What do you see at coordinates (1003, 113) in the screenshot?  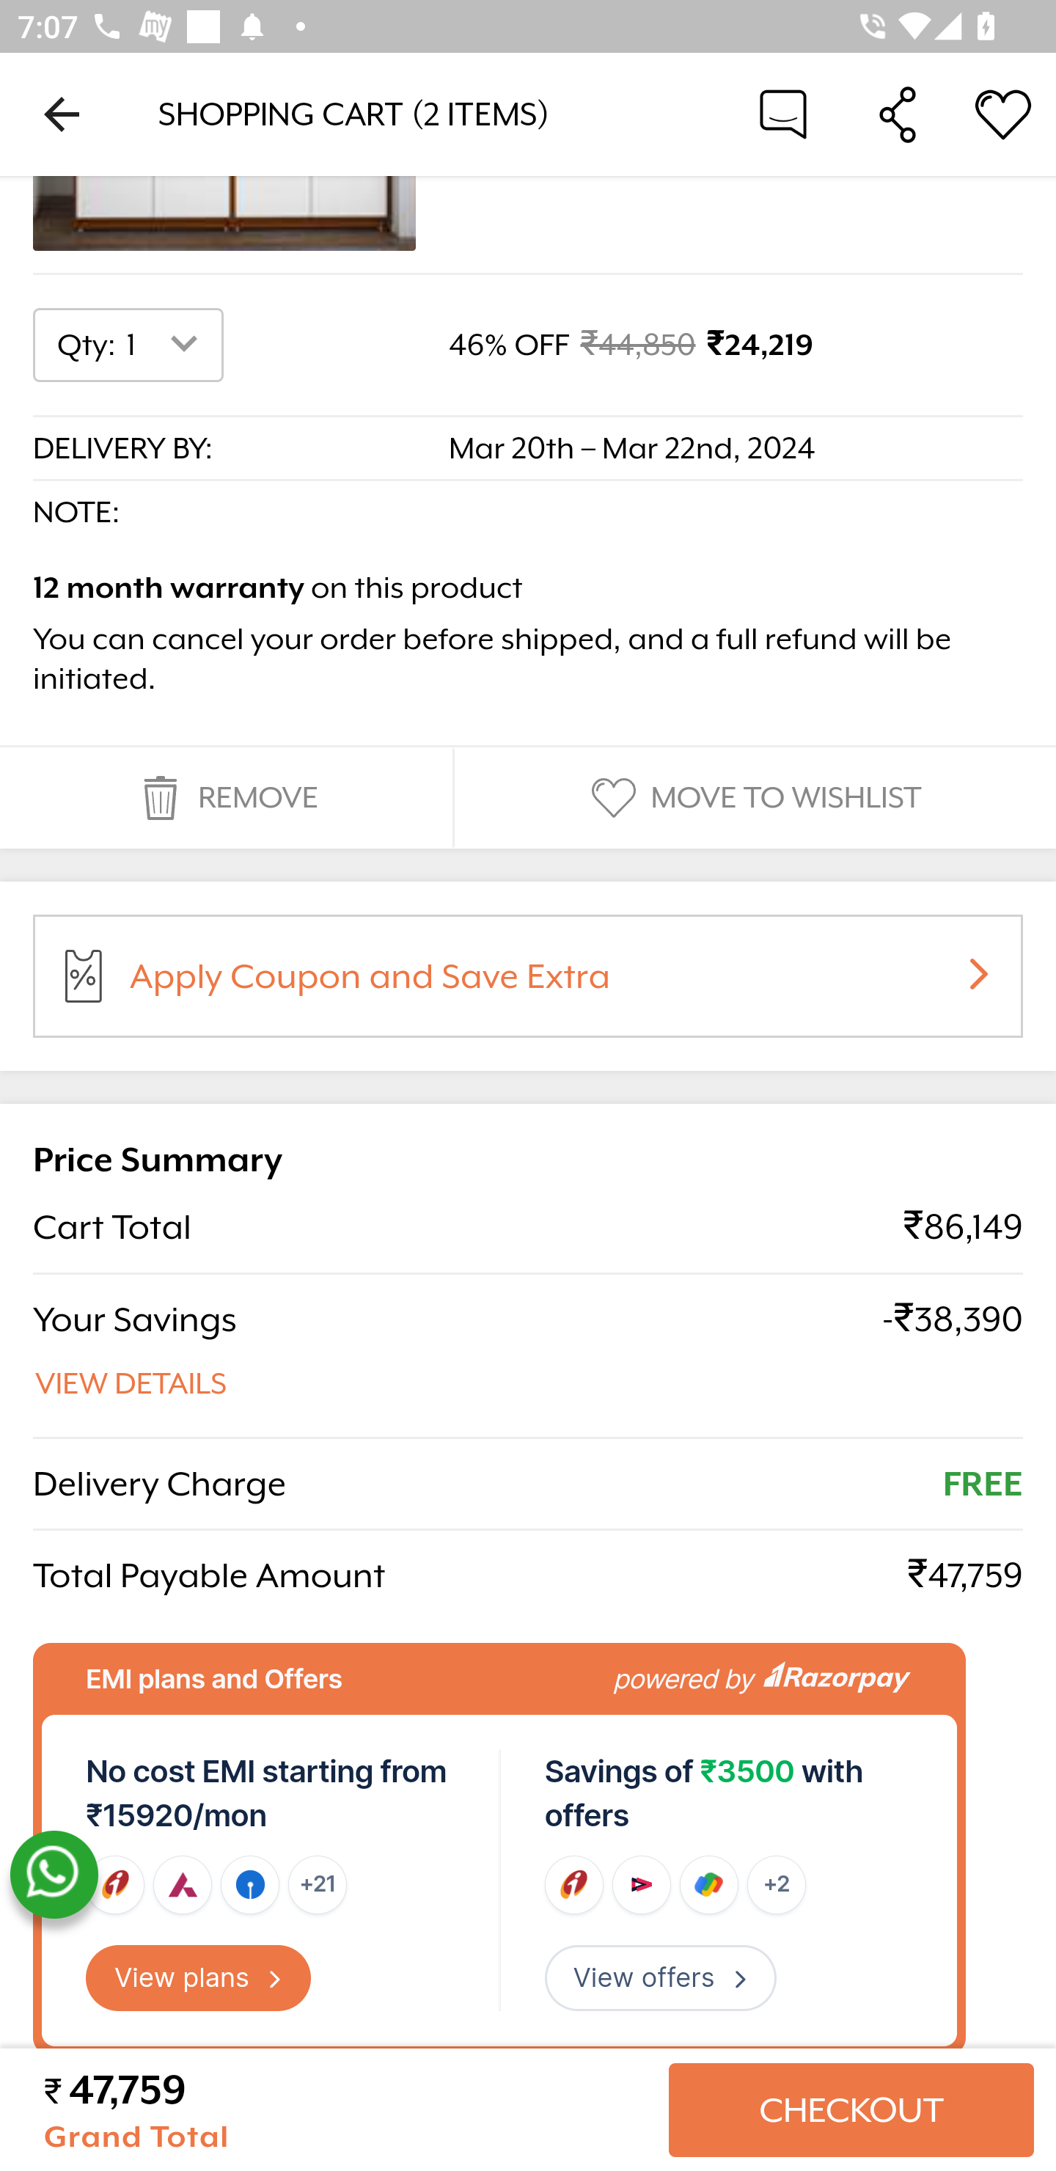 I see `Wishlist` at bounding box center [1003, 113].